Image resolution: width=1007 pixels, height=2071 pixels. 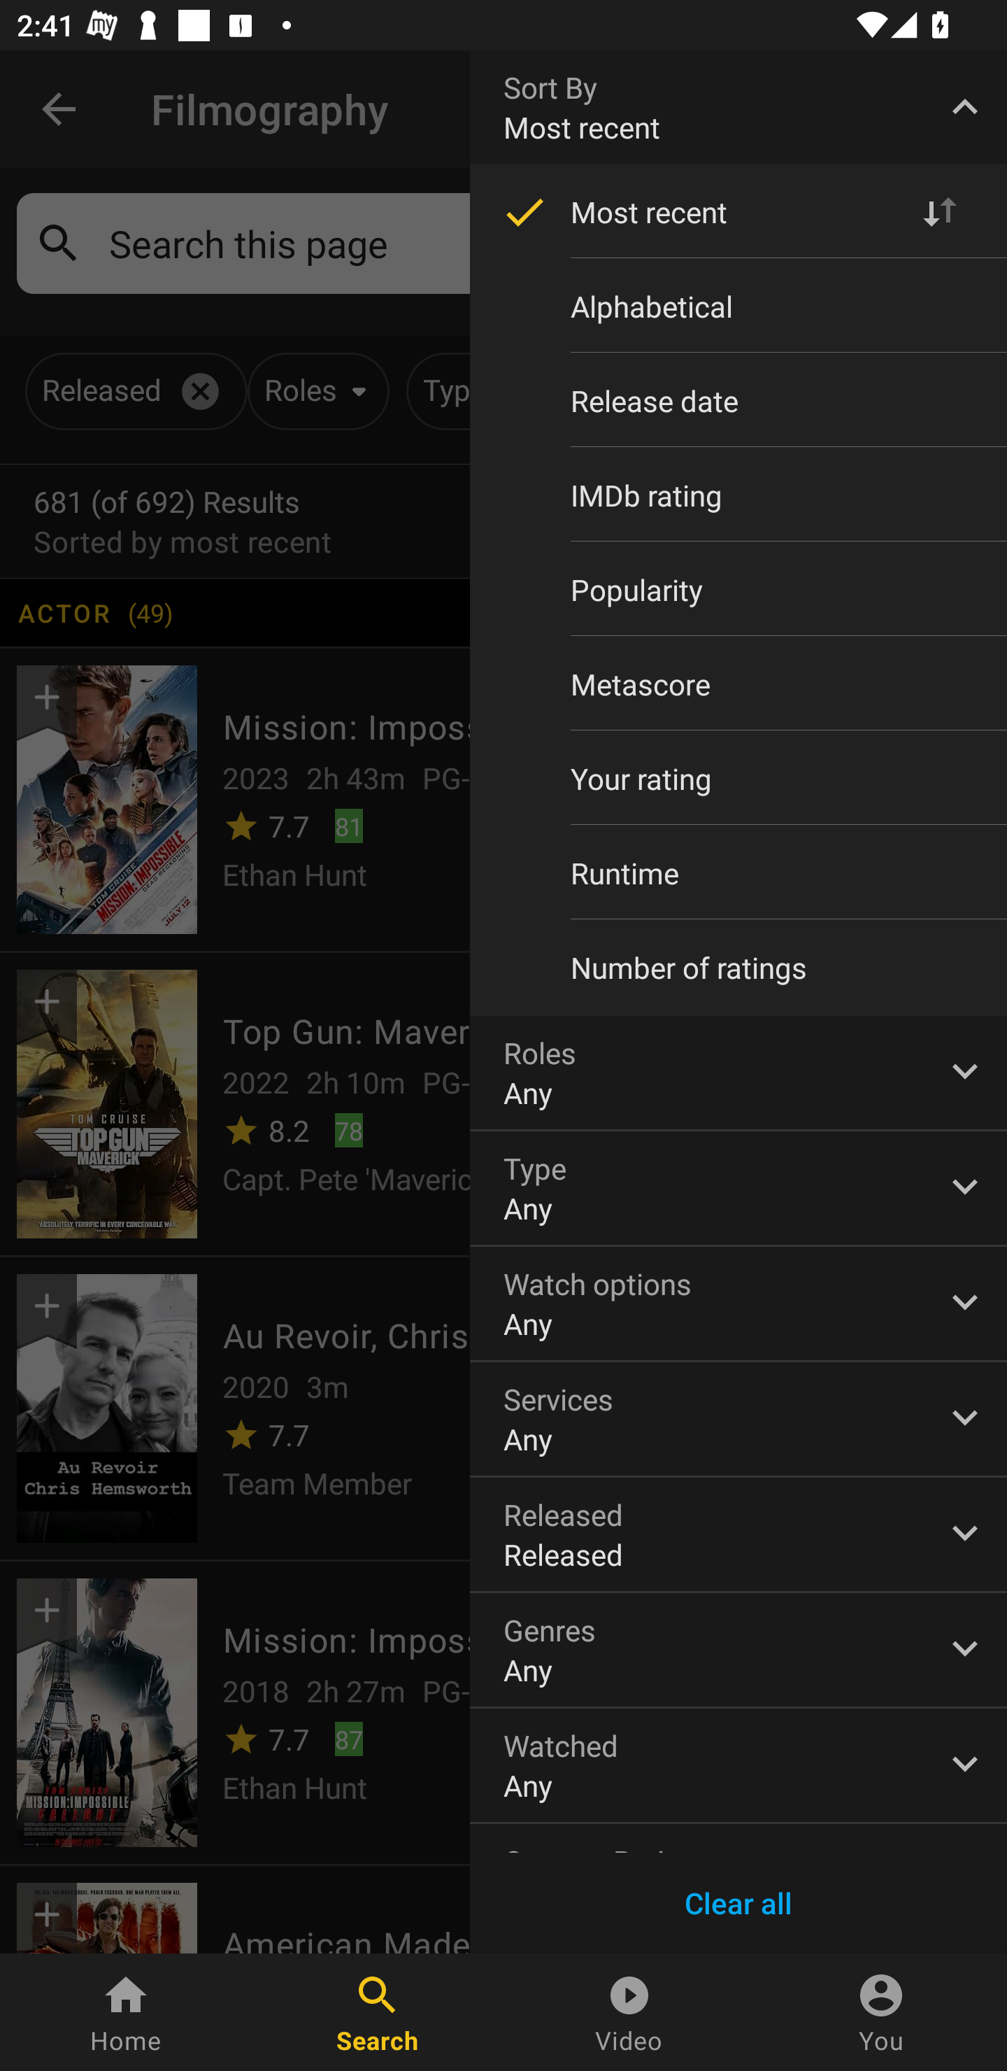 What do you see at coordinates (629, 2012) in the screenshot?
I see `Video` at bounding box center [629, 2012].